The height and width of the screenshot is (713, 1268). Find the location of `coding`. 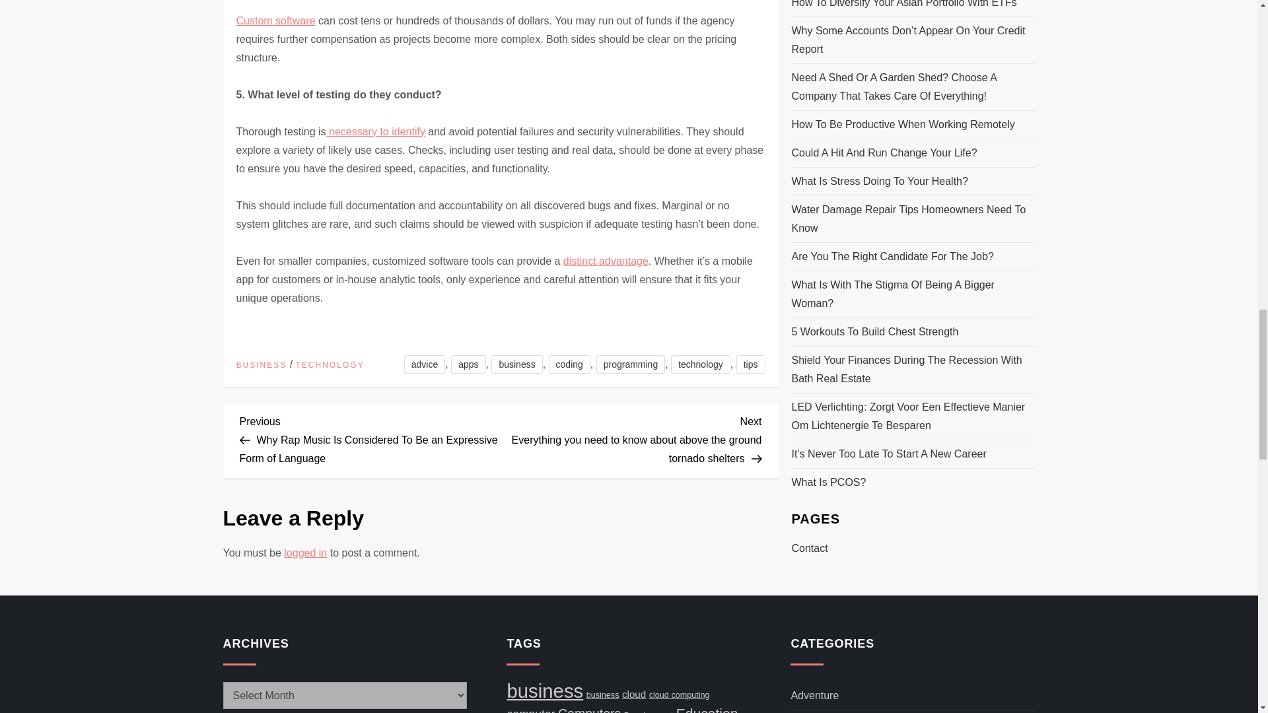

coding is located at coordinates (569, 364).